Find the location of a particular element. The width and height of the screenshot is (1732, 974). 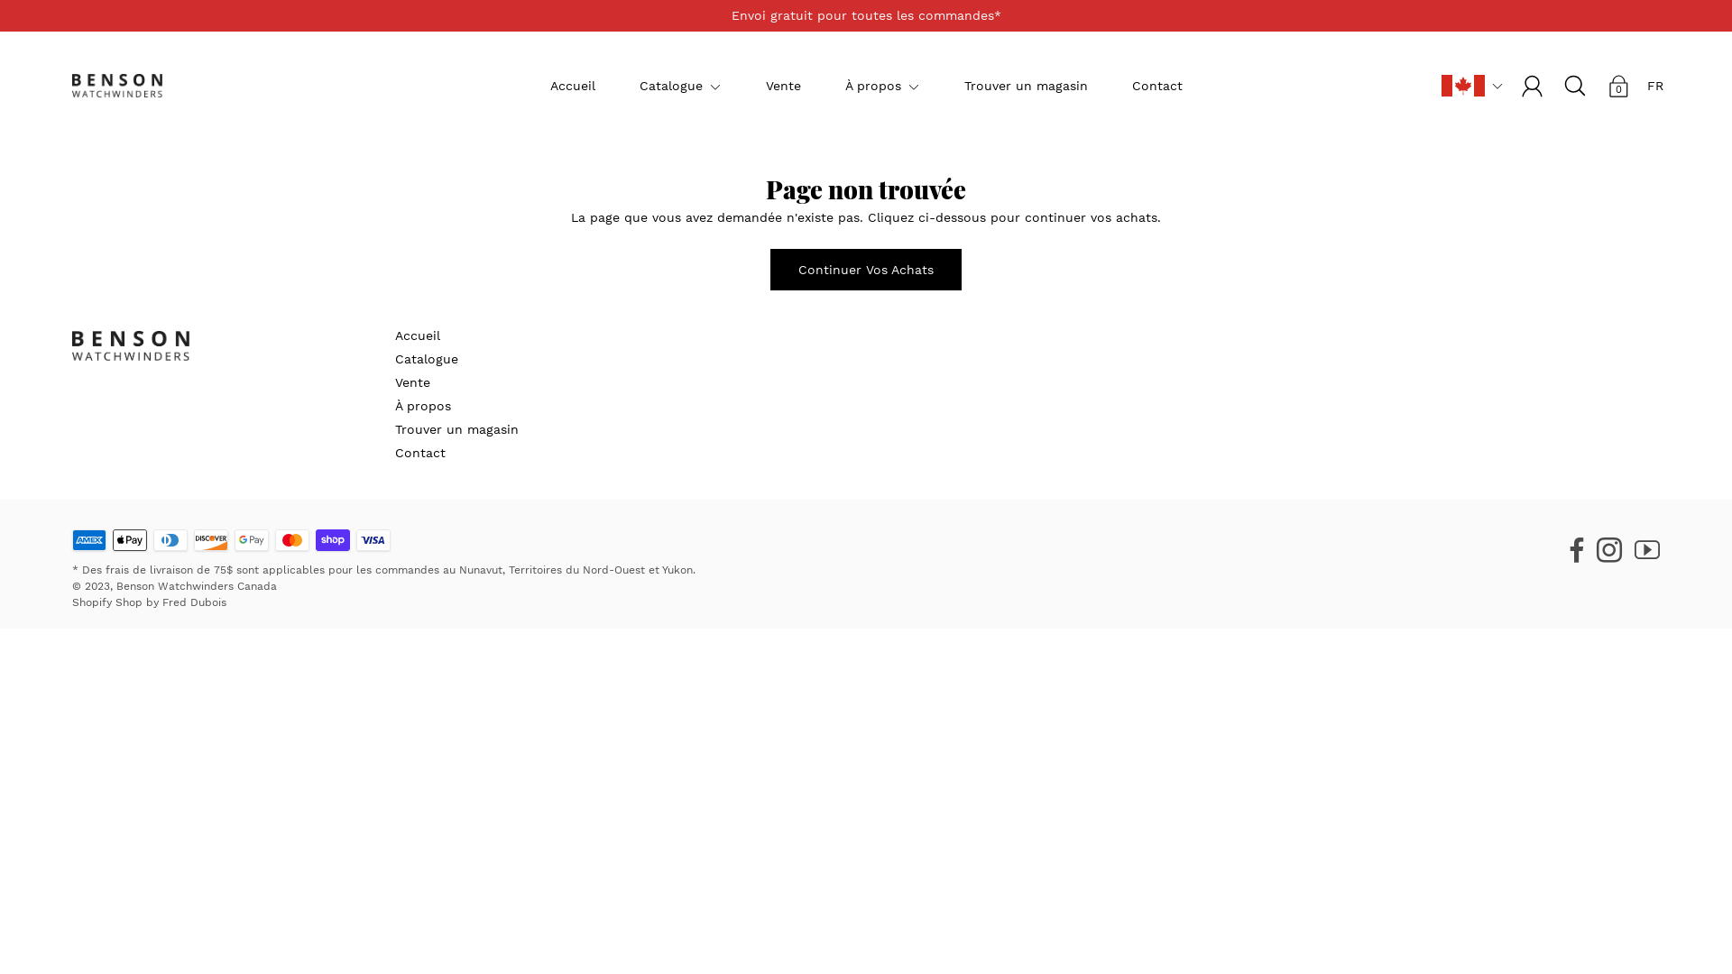

Benson Watchwinders Canada is located at coordinates (197, 586).